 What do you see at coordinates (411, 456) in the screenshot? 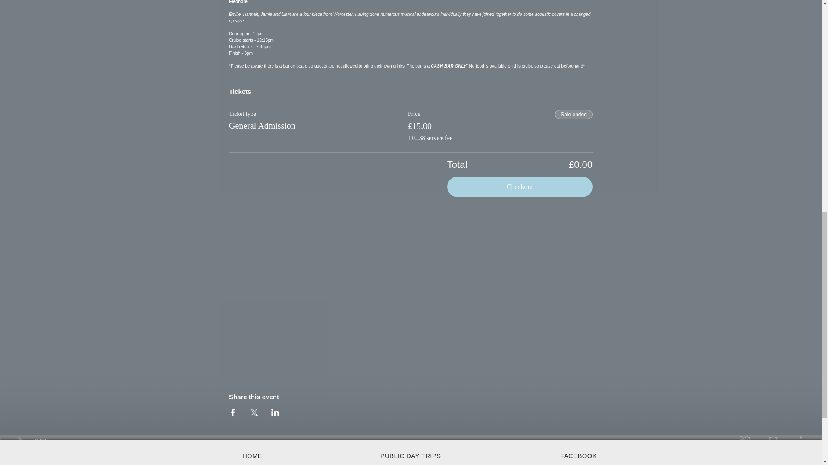
I see `PUBLIC DAY TRIPS` at bounding box center [411, 456].